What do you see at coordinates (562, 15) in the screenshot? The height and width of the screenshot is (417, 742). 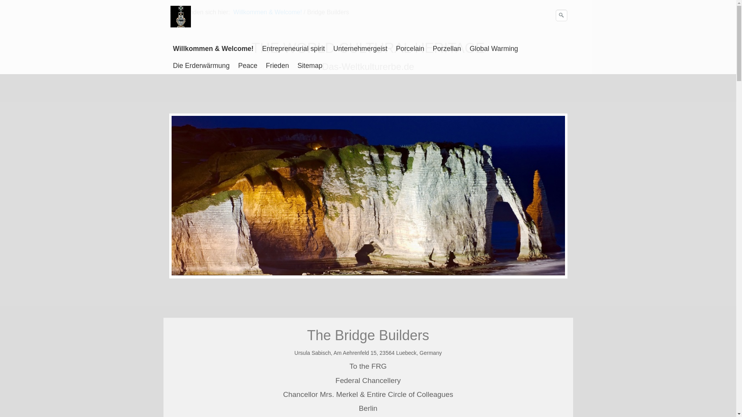 I see `Suche` at bounding box center [562, 15].